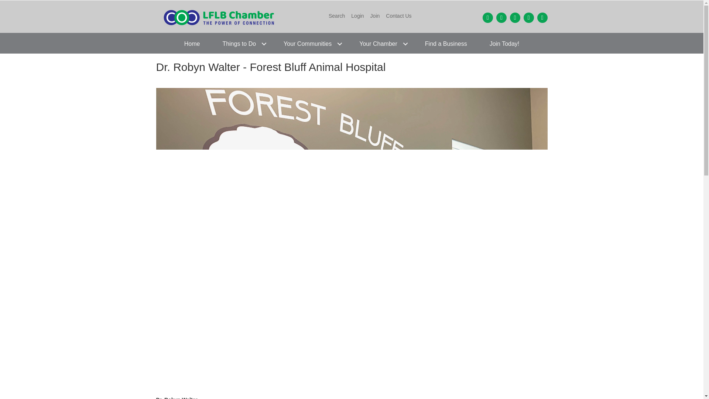 This screenshot has width=709, height=399. What do you see at coordinates (310, 44) in the screenshot?
I see `Your Communities` at bounding box center [310, 44].